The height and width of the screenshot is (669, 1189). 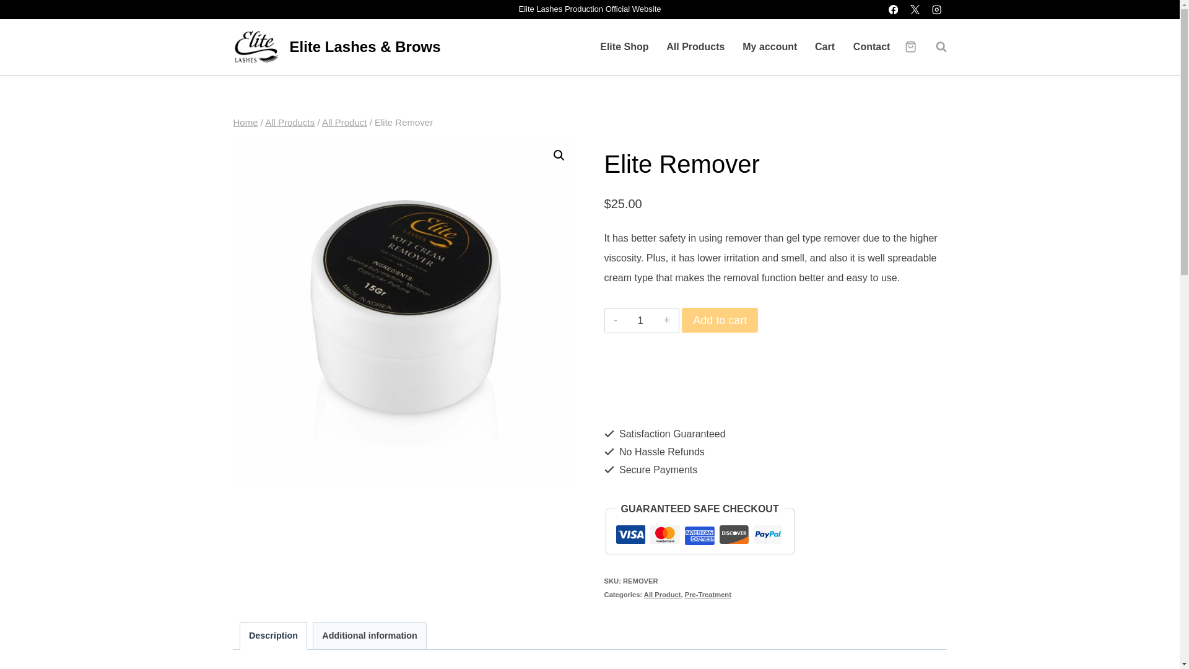 What do you see at coordinates (825, 47) in the screenshot?
I see `Cart` at bounding box center [825, 47].